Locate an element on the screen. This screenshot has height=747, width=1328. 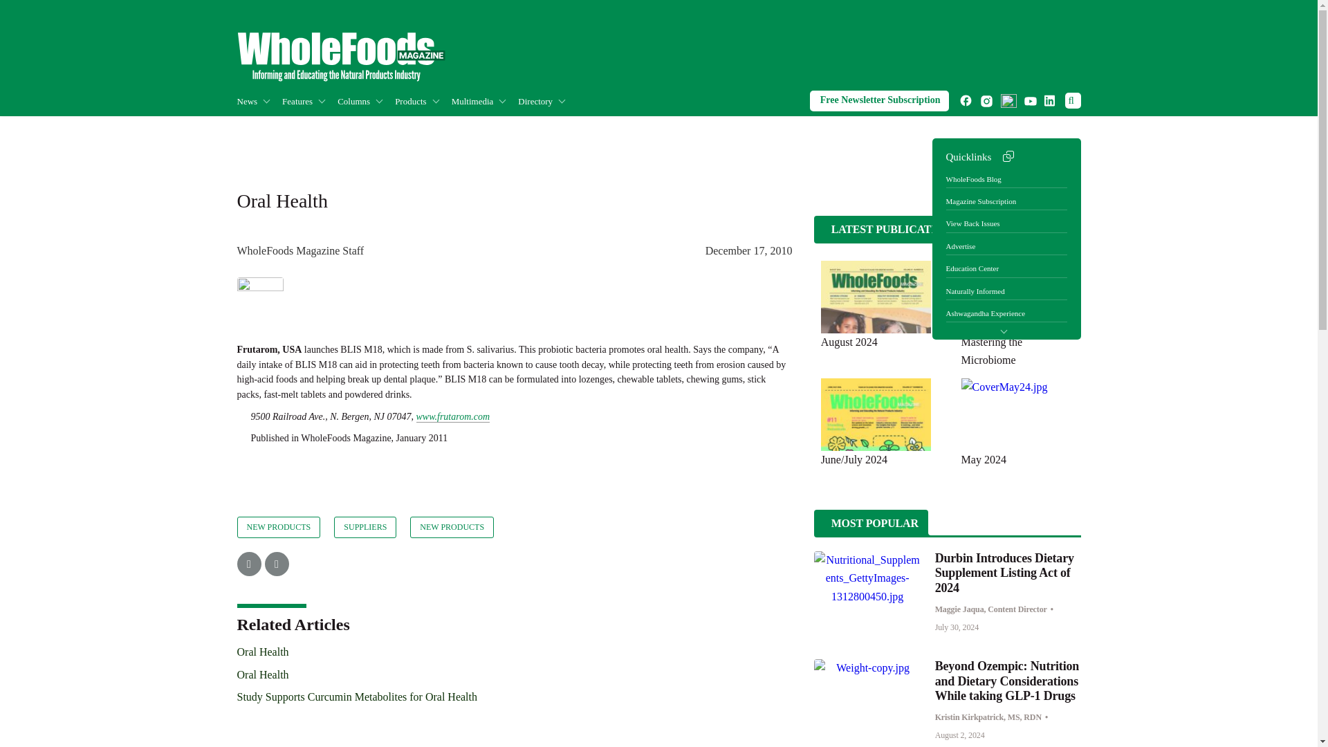
Research is located at coordinates (337, 130).